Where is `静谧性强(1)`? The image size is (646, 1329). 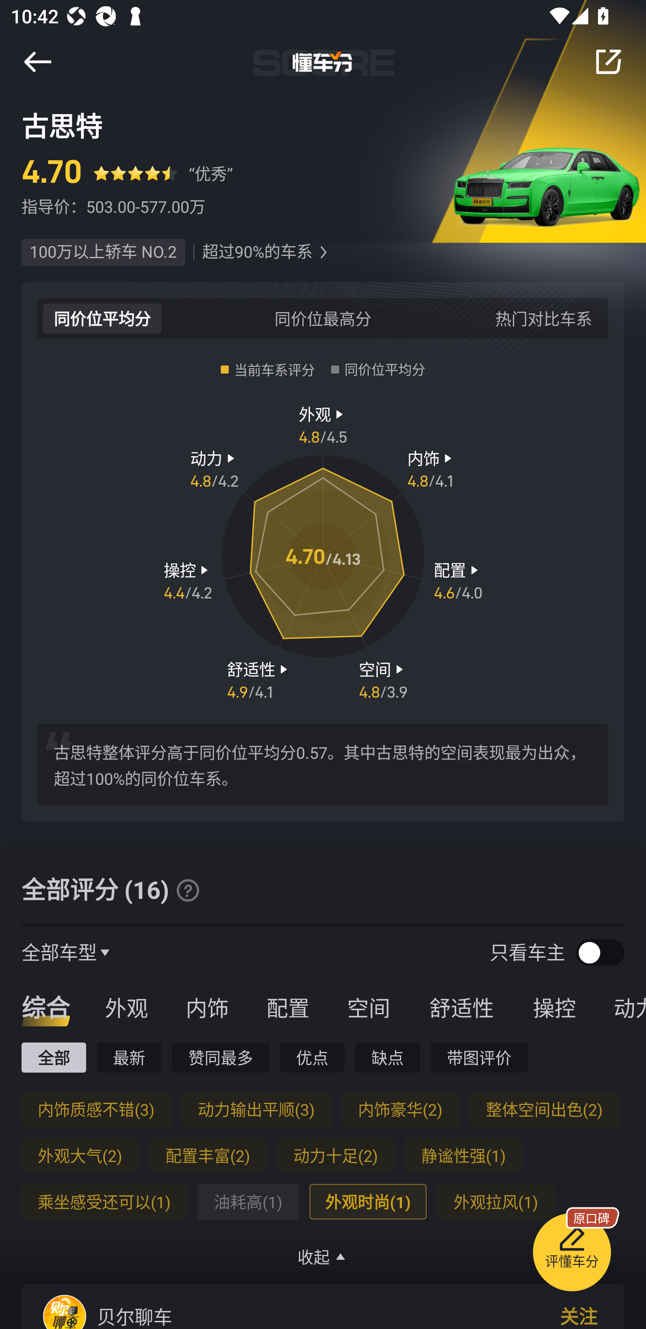
静谧性强(1) is located at coordinates (463, 1155).